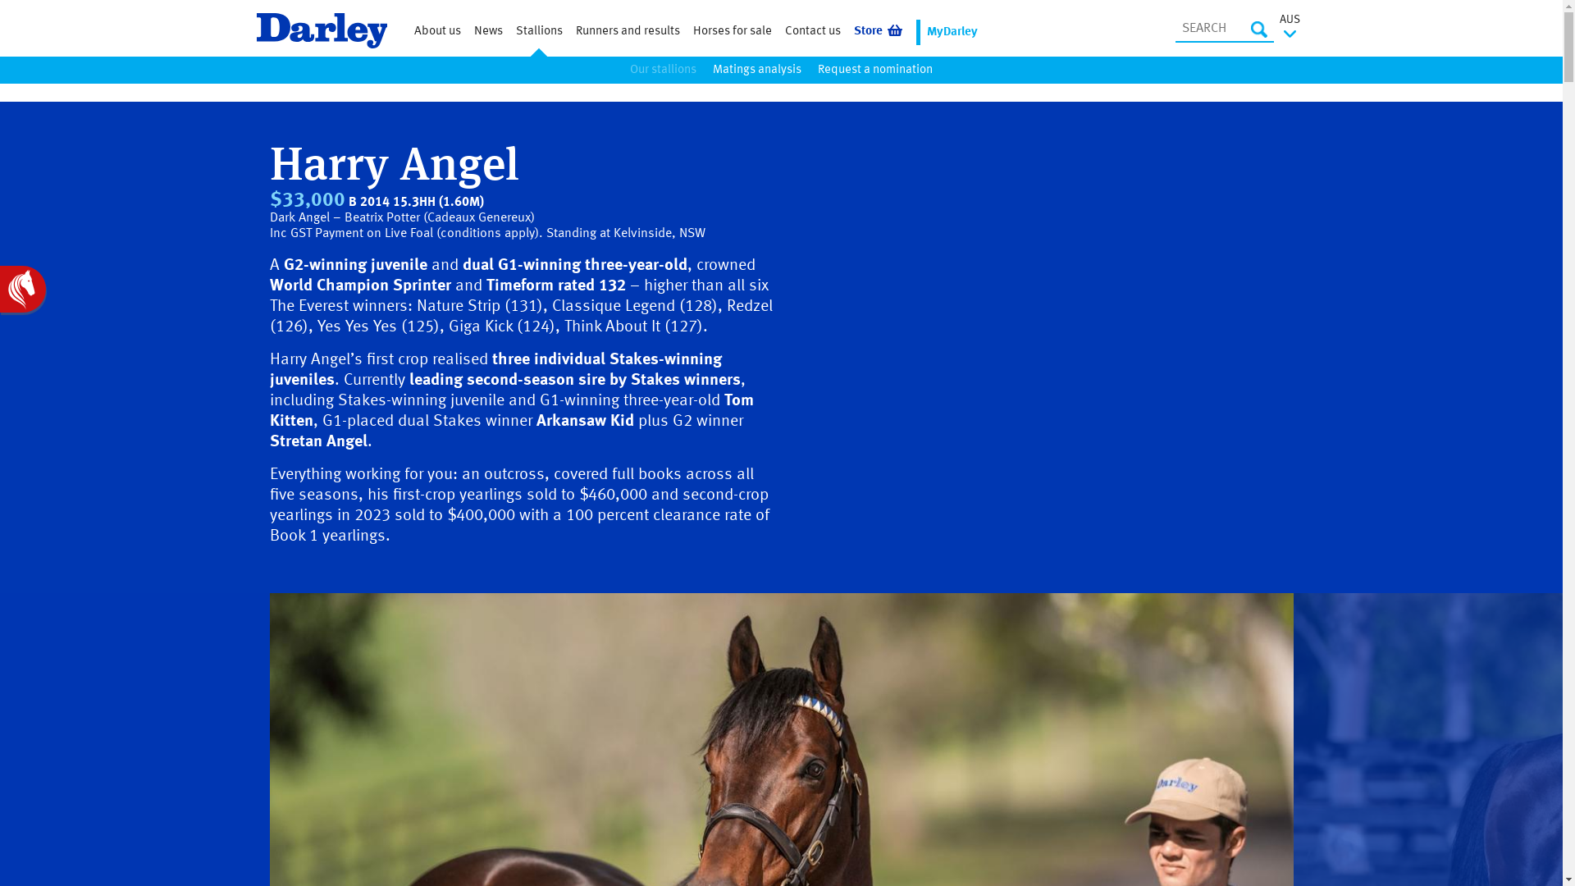 This screenshot has width=1575, height=886. I want to click on Stallions, so click(538, 32).